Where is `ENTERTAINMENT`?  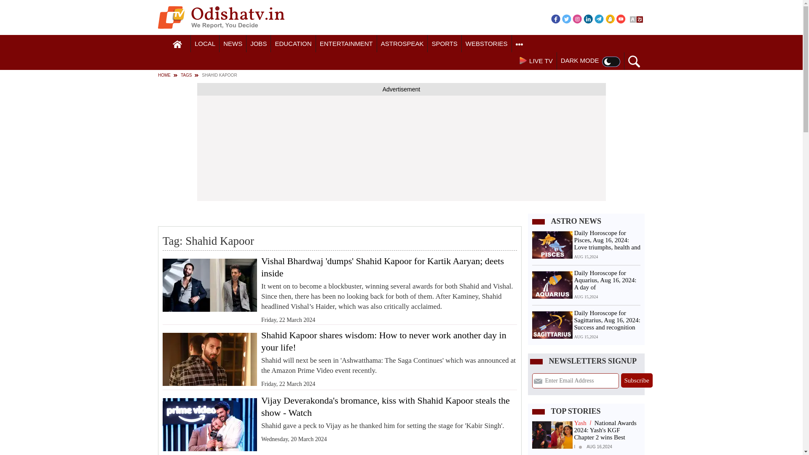 ENTERTAINMENT is located at coordinates (346, 44).